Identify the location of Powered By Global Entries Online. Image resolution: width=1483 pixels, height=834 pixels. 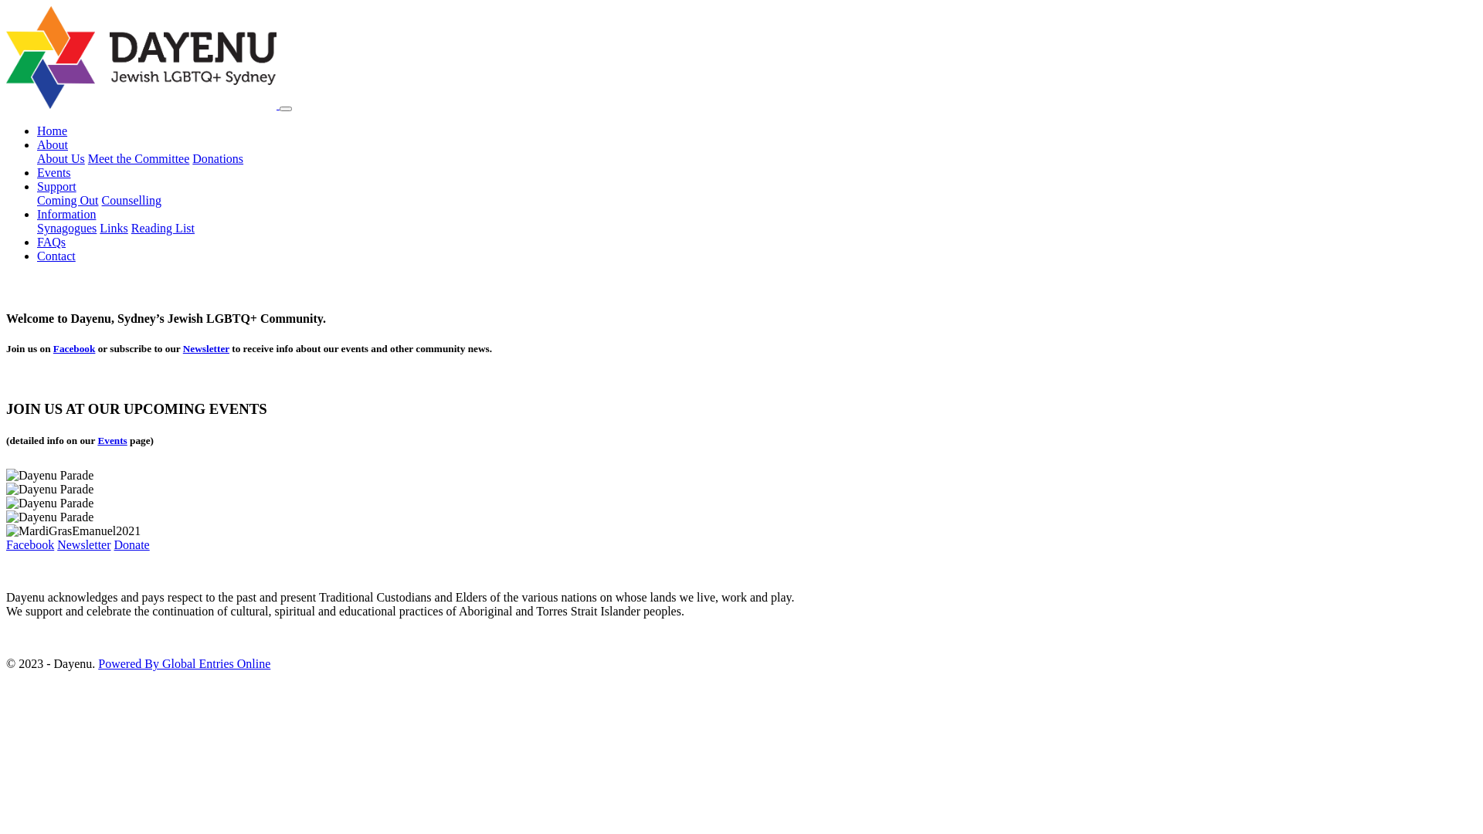
(184, 664).